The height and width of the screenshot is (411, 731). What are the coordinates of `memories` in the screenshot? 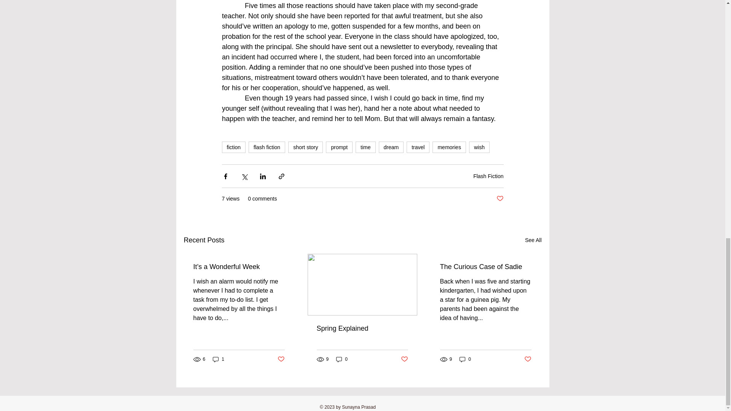 It's located at (449, 147).